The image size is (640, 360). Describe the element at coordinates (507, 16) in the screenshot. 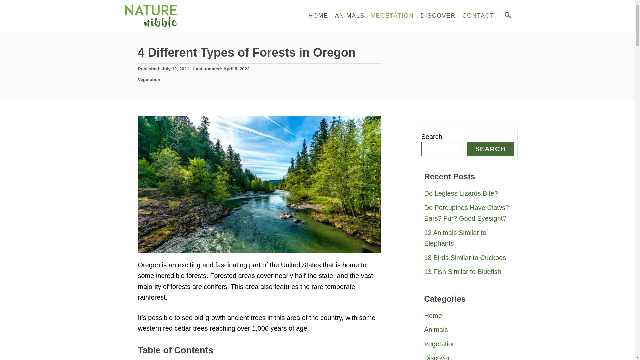

I see `SEARCH` at that location.